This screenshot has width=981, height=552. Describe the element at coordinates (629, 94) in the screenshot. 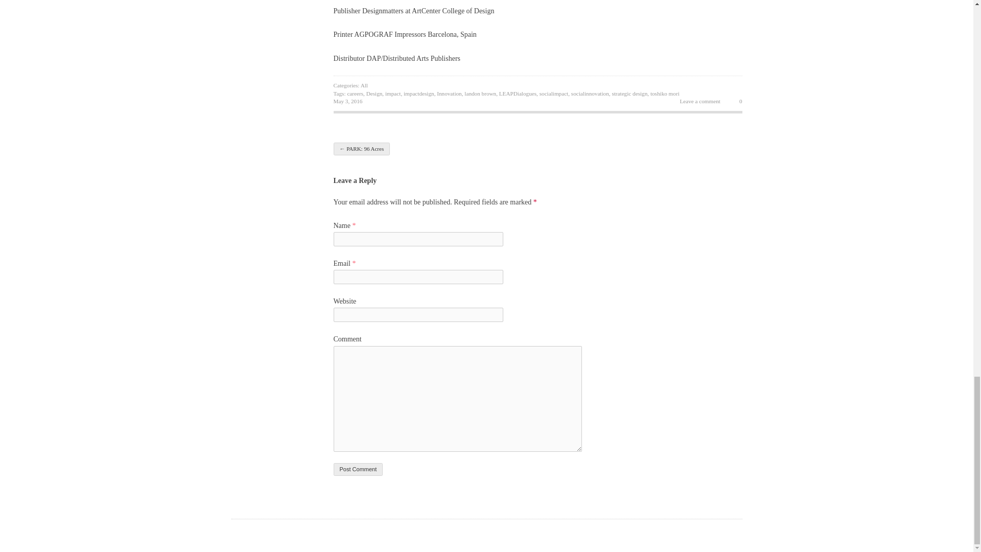

I see `strategic design` at that location.